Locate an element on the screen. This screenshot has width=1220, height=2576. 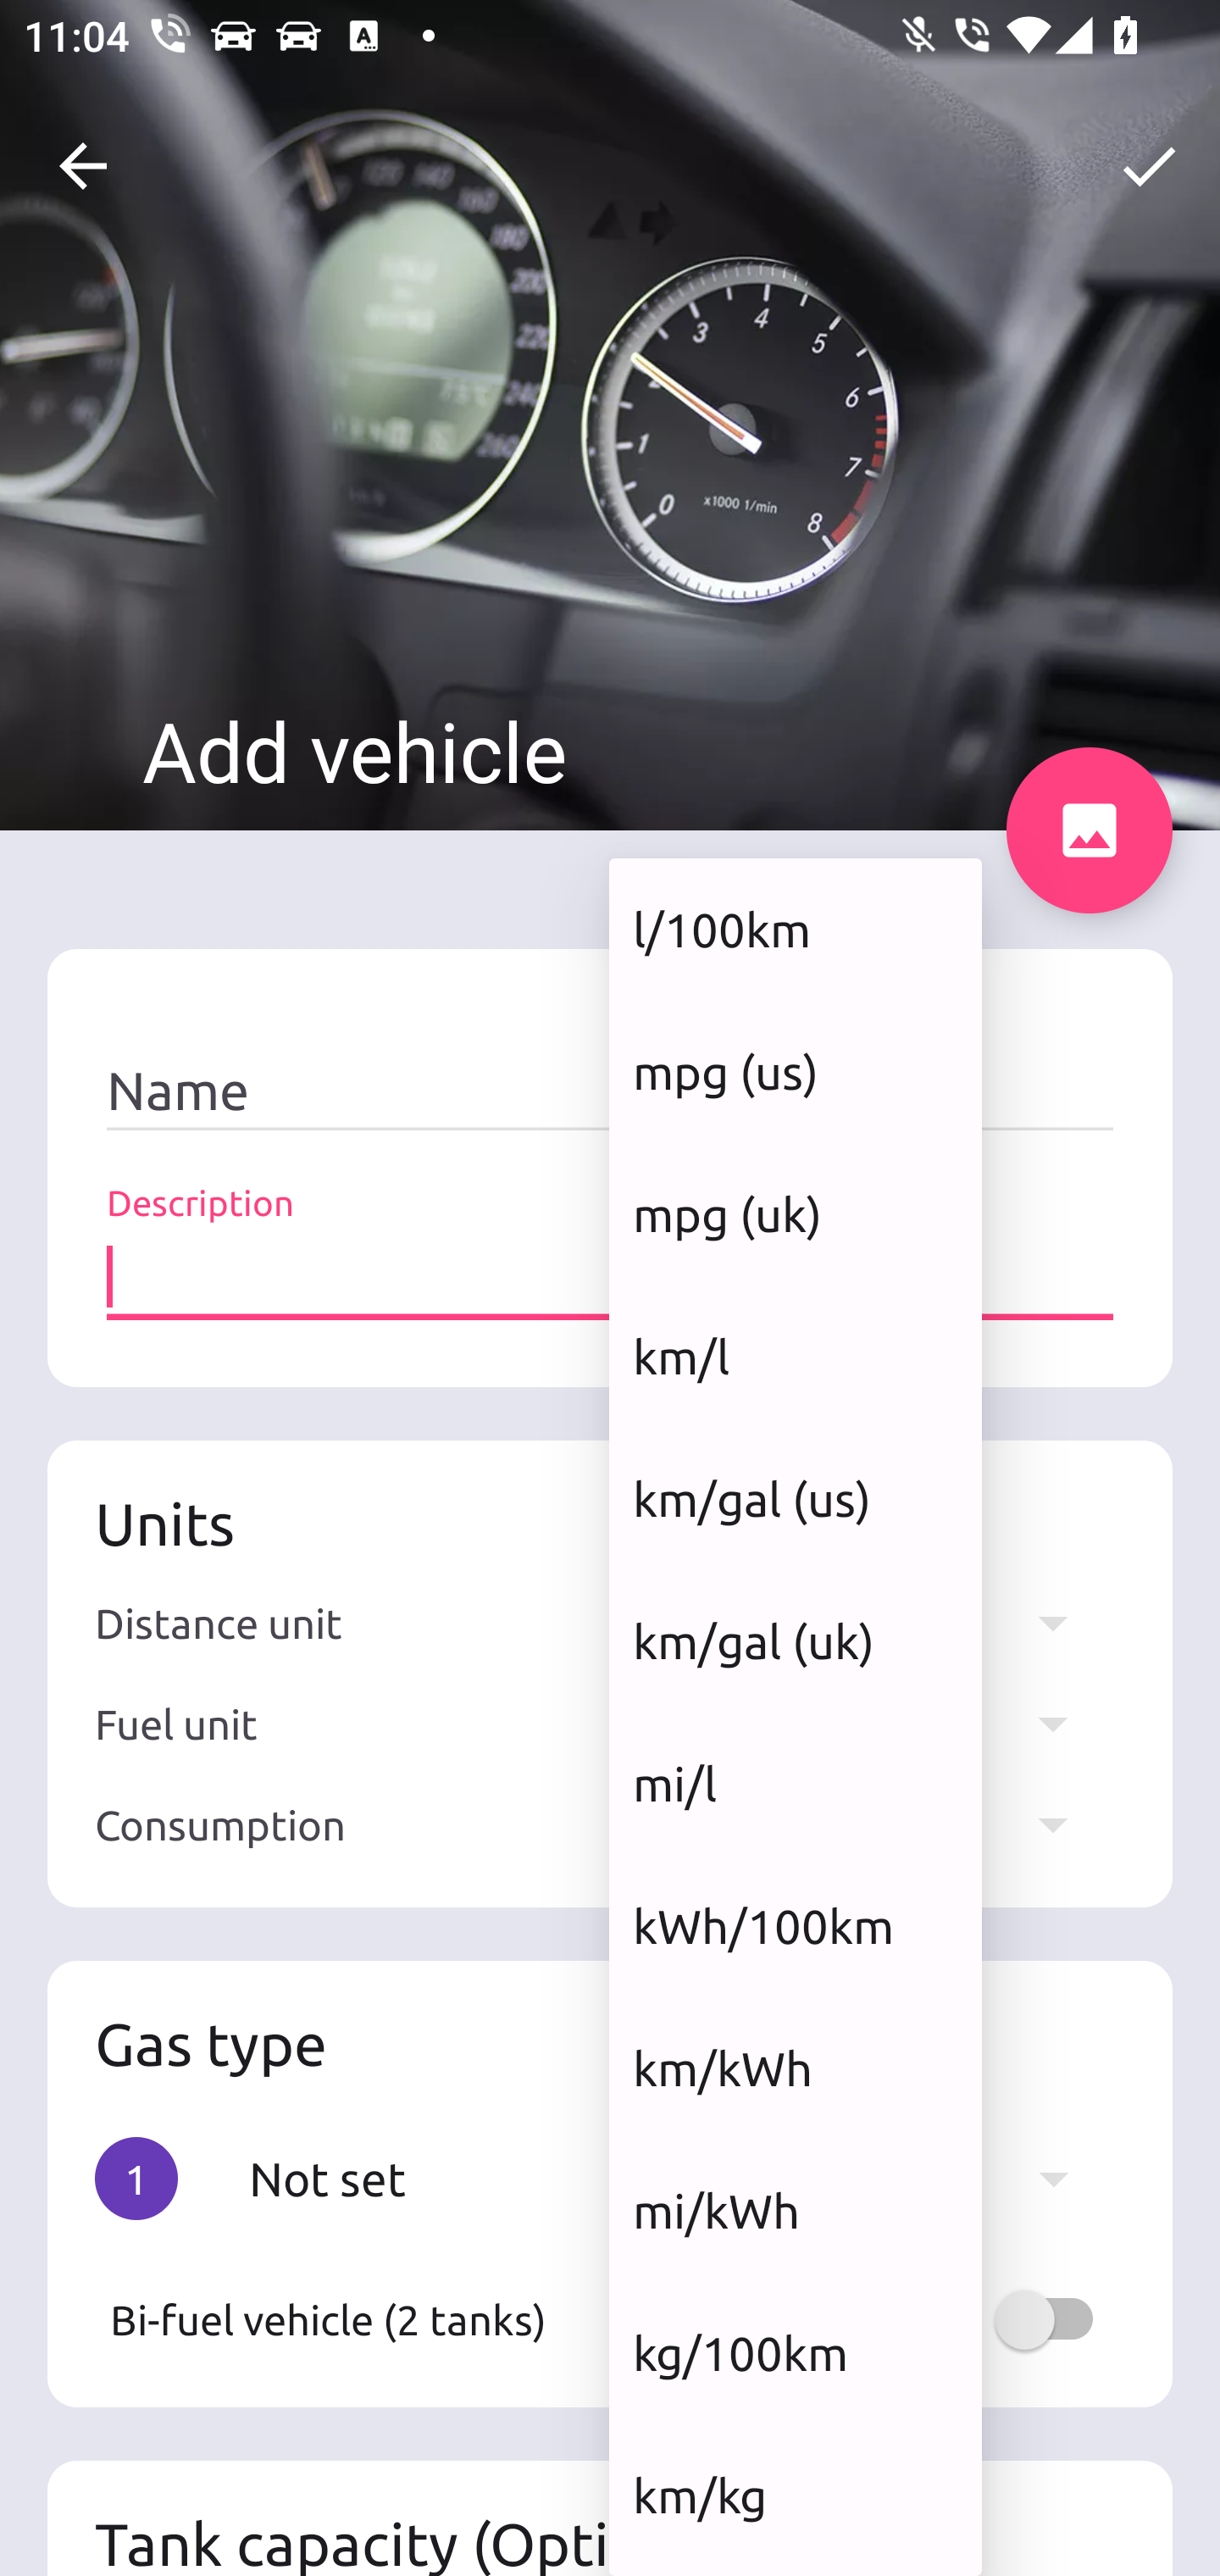
kg/100km is located at coordinates (795, 2352).